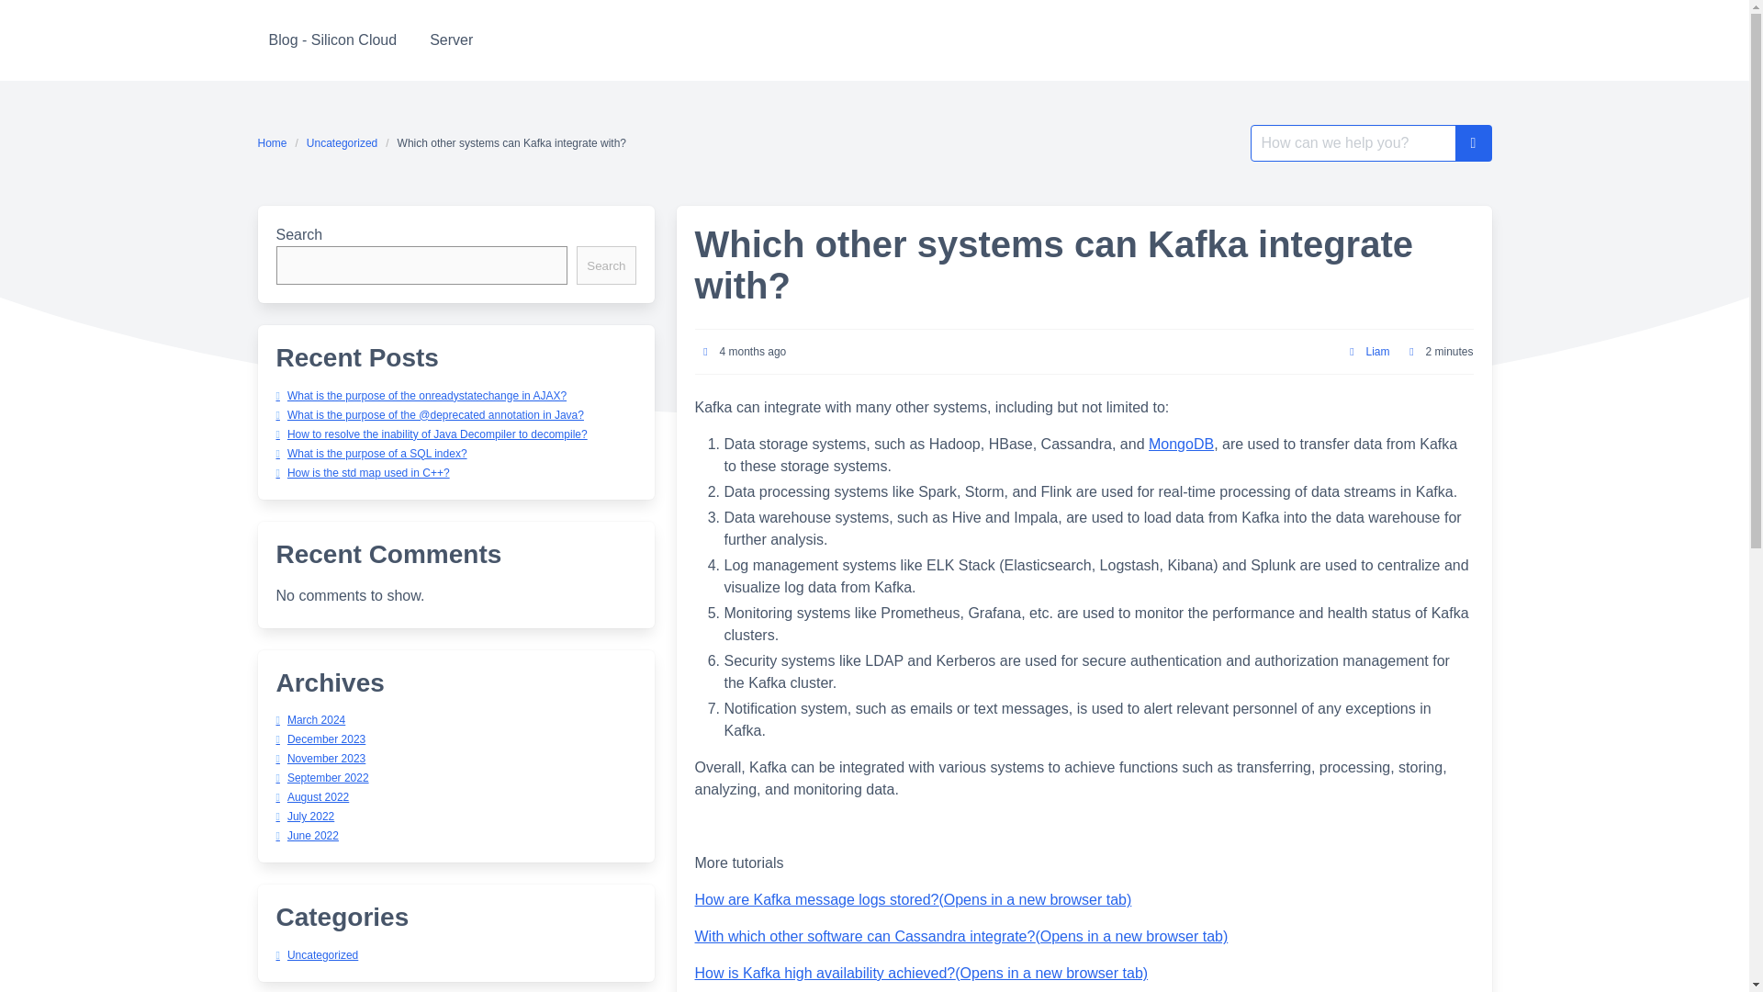 Image resolution: width=1763 pixels, height=992 pixels. What do you see at coordinates (275, 143) in the screenshot?
I see `Home` at bounding box center [275, 143].